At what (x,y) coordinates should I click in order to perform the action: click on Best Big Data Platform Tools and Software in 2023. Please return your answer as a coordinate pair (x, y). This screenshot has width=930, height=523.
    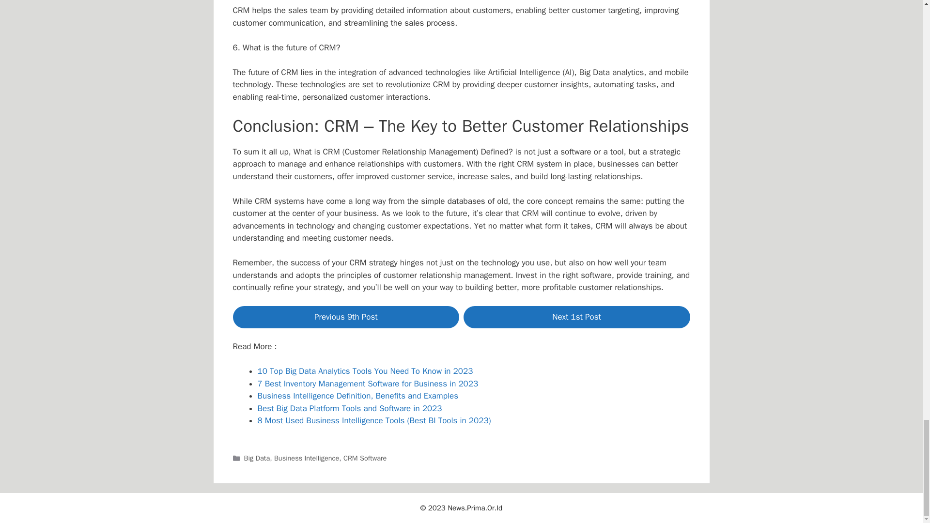
    Looking at the image, I should click on (350, 408).